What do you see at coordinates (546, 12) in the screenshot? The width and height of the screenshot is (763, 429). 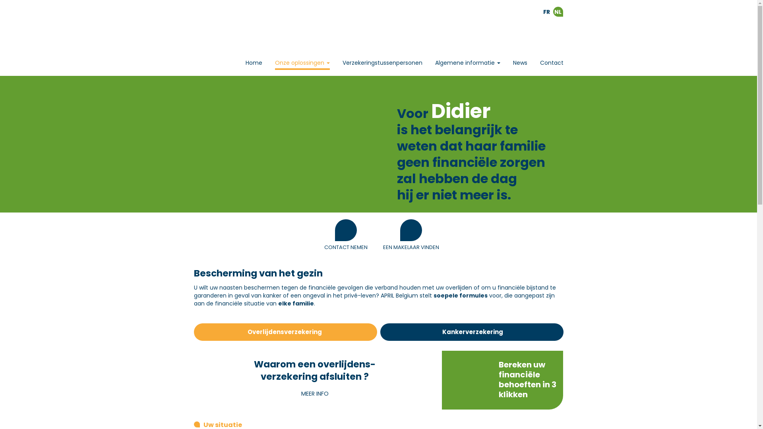 I see `FR` at bounding box center [546, 12].